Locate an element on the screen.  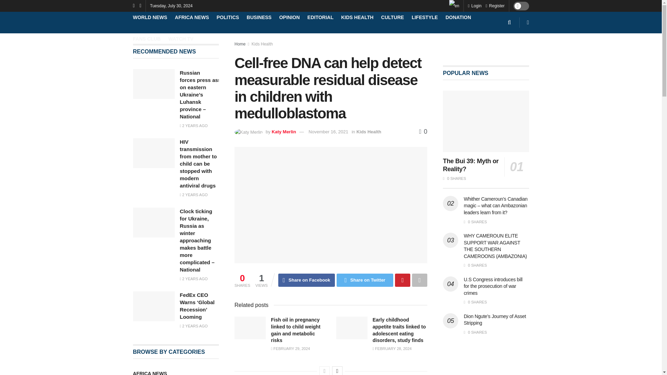
WATCH TV is located at coordinates (181, 39).